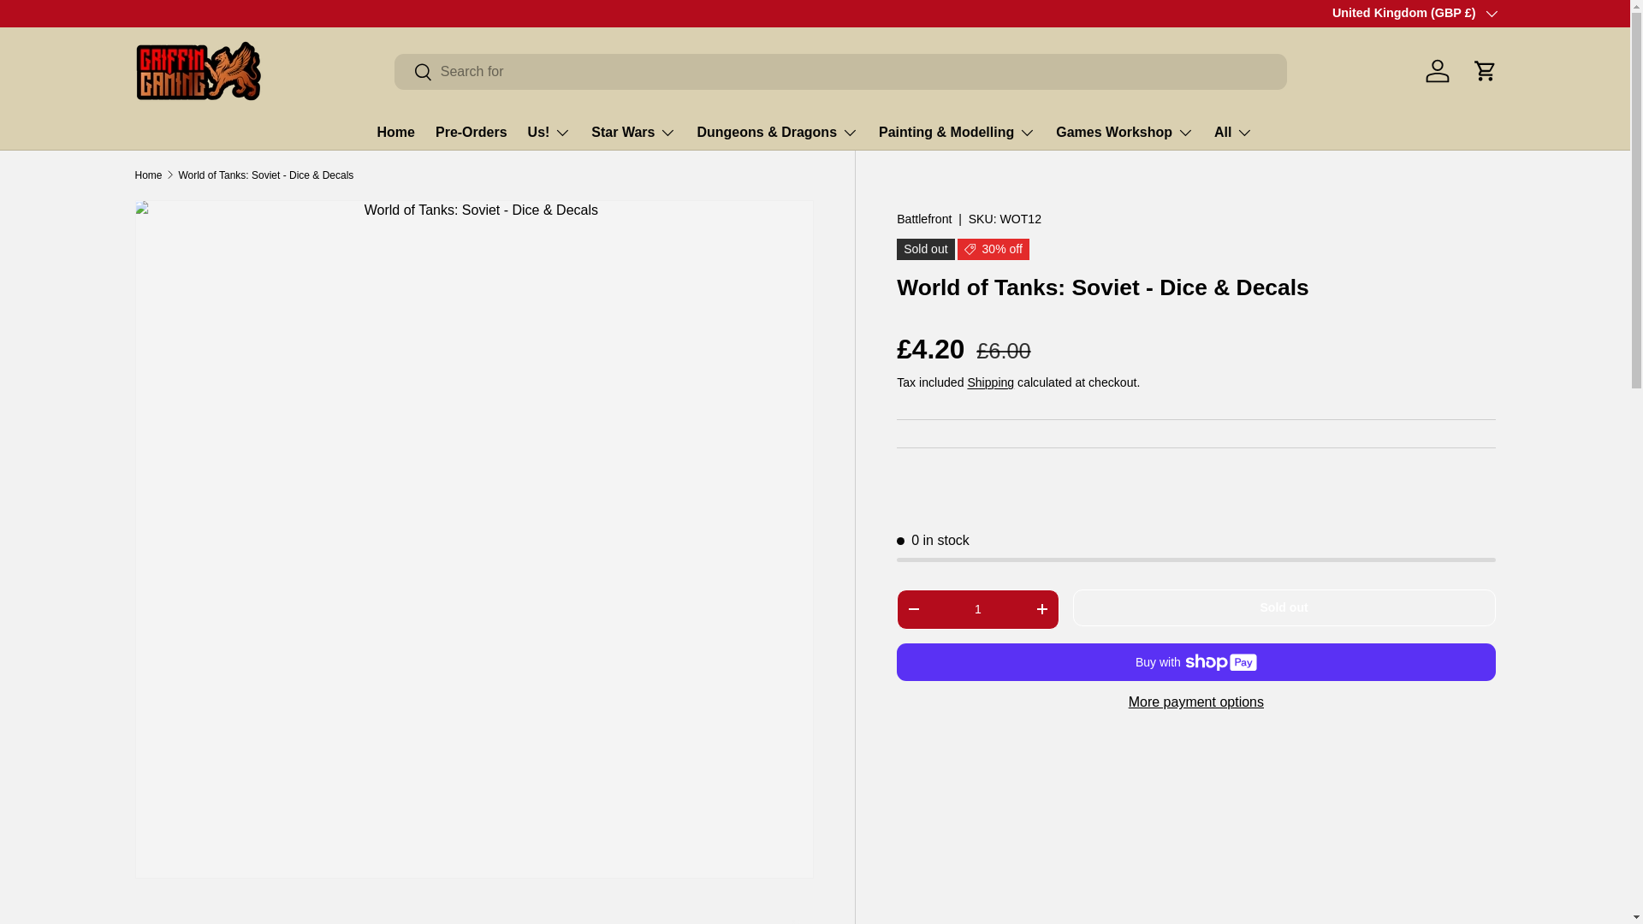  What do you see at coordinates (471, 132) in the screenshot?
I see `Pre-Orders` at bounding box center [471, 132].